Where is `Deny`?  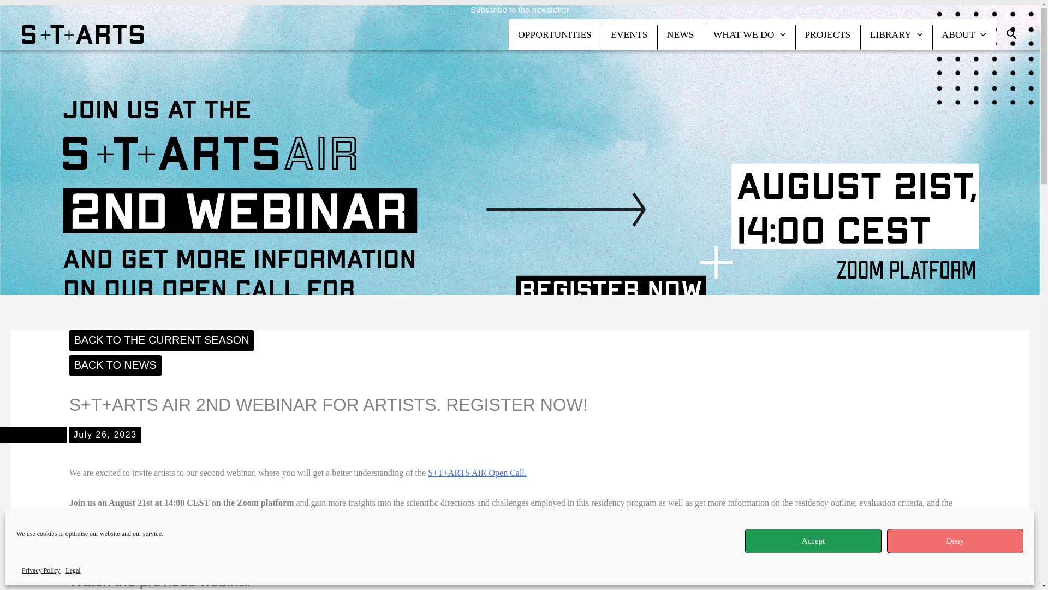 Deny is located at coordinates (955, 541).